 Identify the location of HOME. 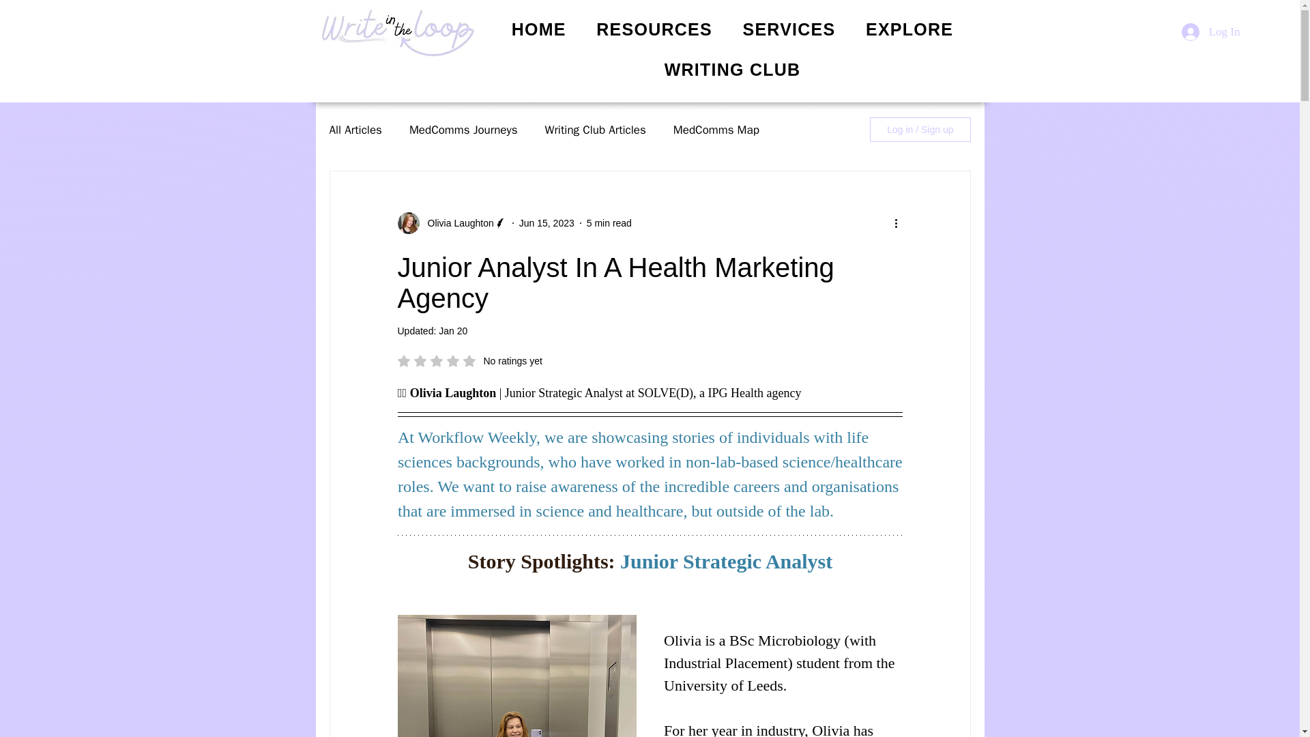
(539, 30).